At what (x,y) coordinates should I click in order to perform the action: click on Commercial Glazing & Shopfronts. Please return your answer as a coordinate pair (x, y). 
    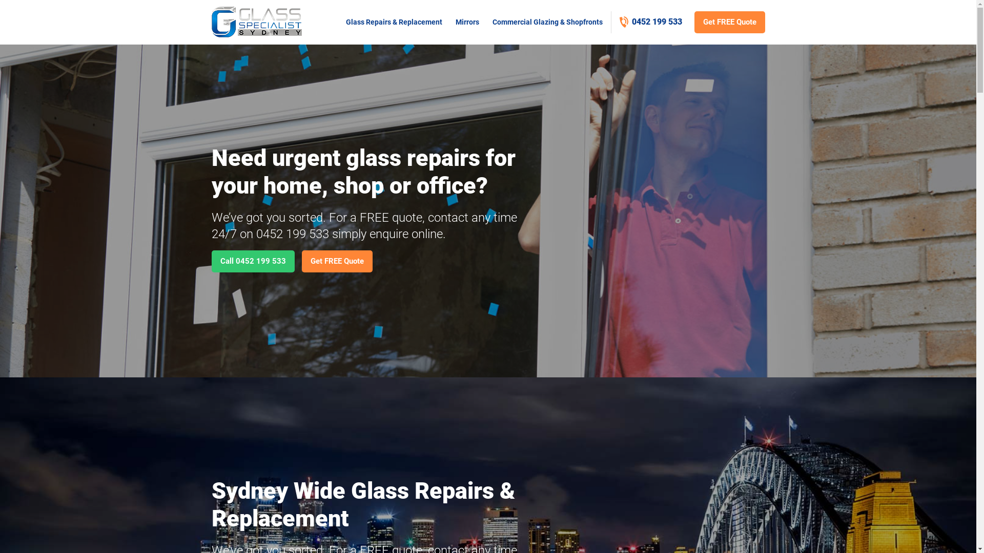
    Looking at the image, I should click on (547, 23).